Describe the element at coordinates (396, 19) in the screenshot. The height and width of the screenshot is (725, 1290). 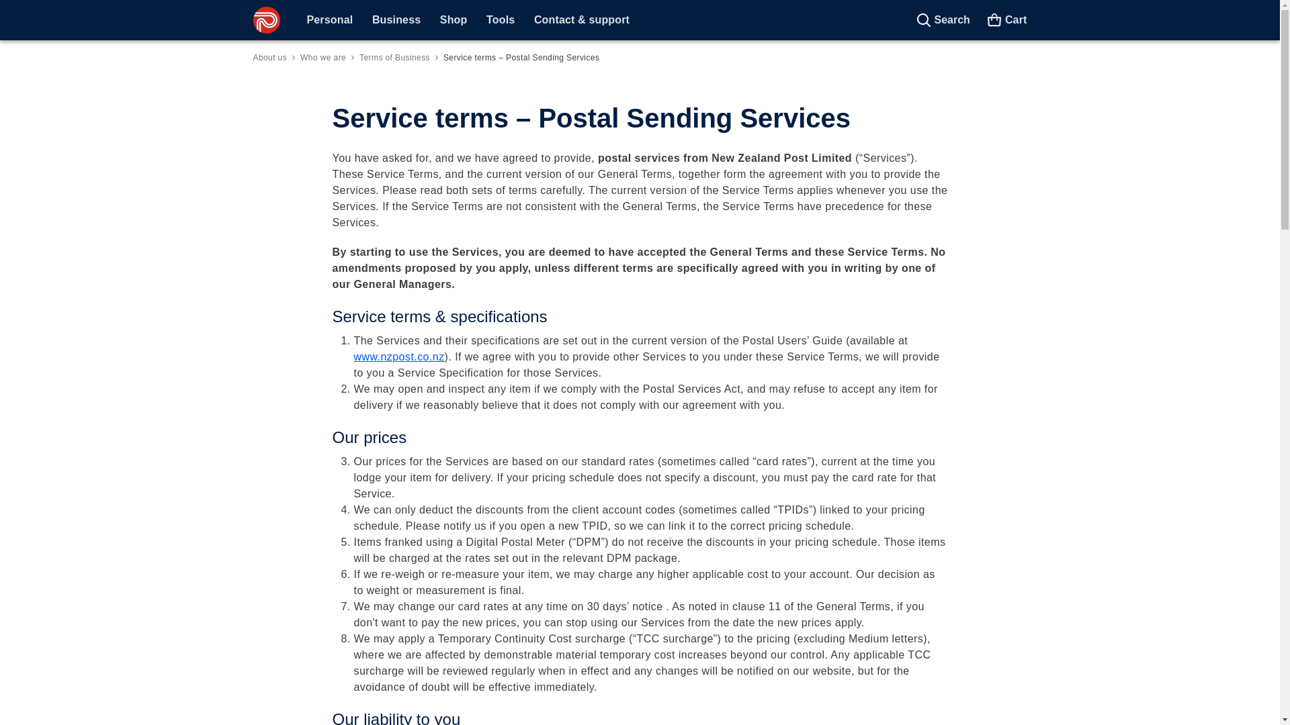
I see `Business` at that location.